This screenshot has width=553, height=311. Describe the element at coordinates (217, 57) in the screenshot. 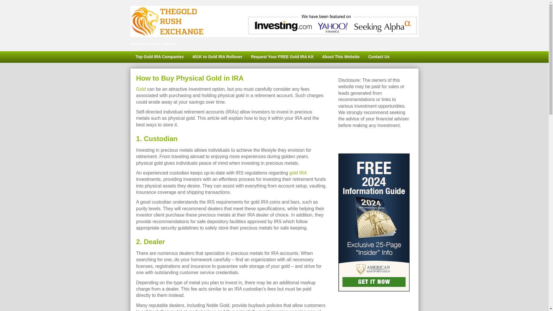

I see `401K to Gold IRA Rollover` at that location.